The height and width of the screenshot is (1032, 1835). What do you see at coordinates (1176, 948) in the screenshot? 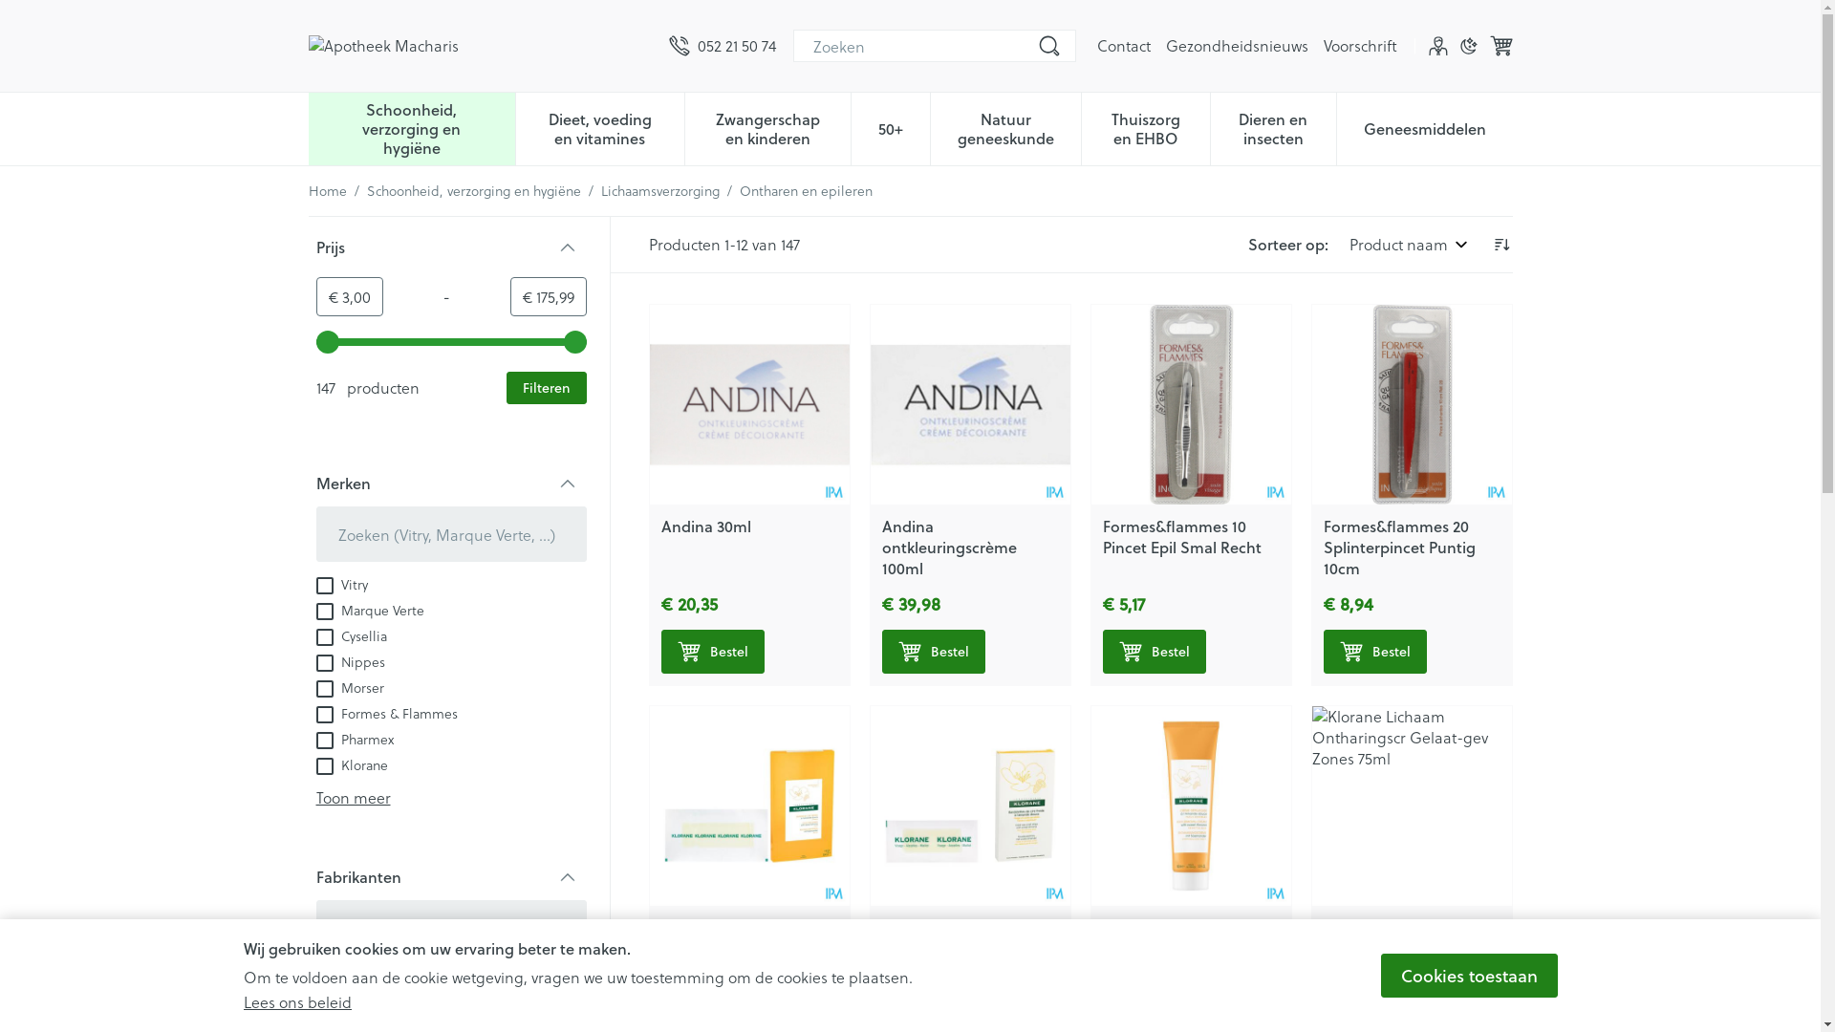
I see `Klorane Lichaam Ontharingscr Benen Tube 150ml Nf` at bounding box center [1176, 948].